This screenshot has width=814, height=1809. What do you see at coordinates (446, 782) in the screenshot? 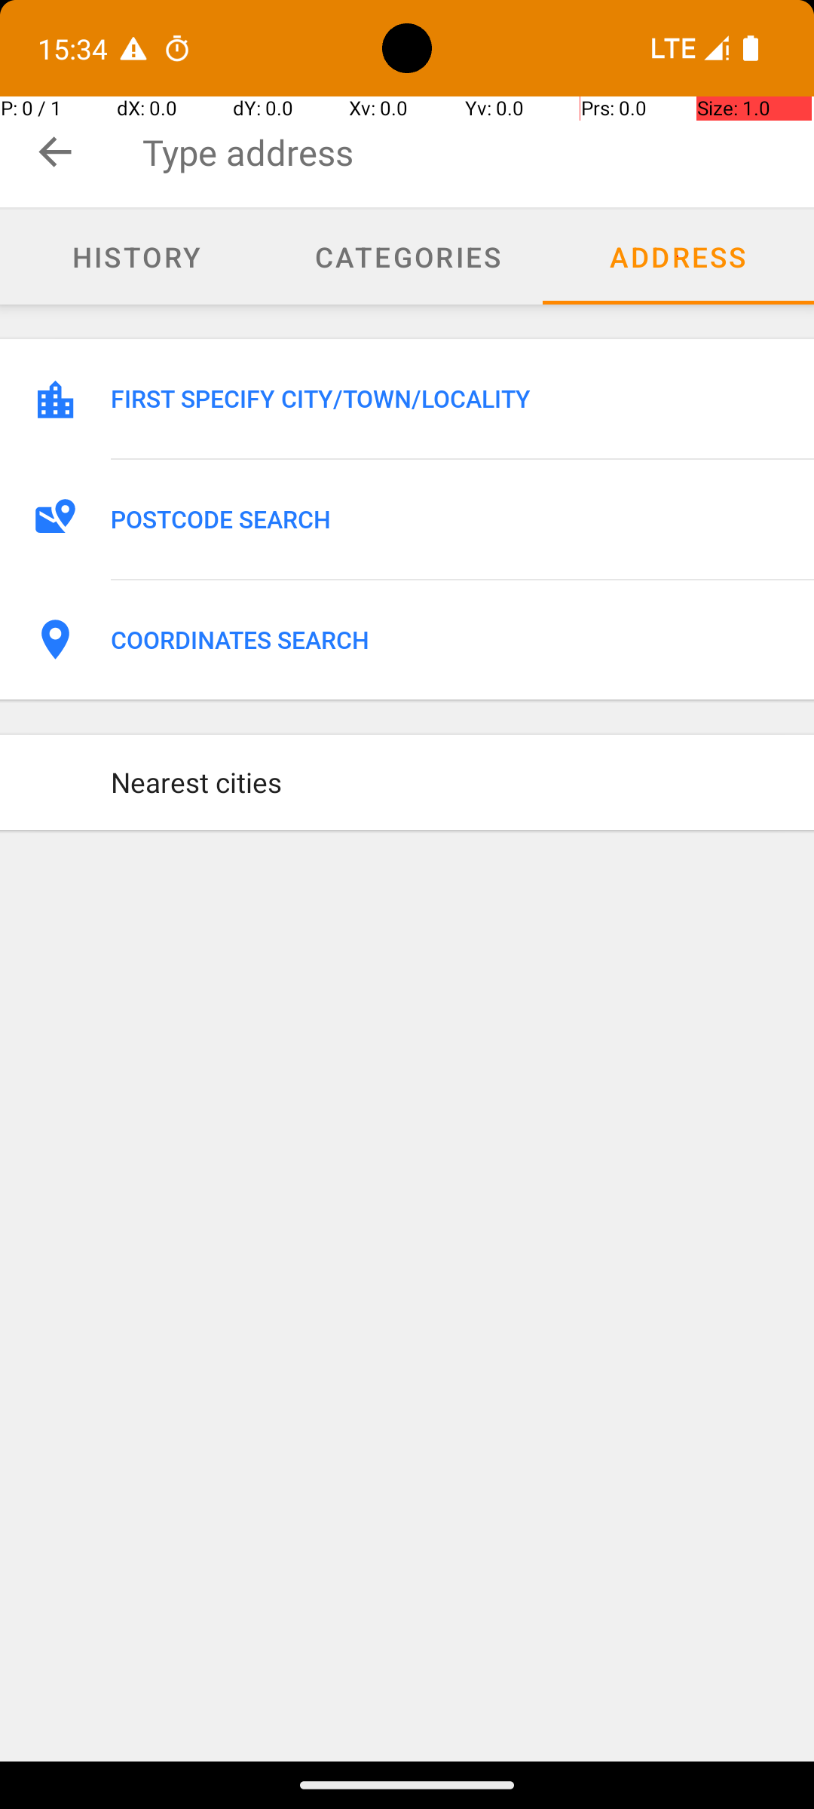
I see `Nearest cities` at bounding box center [446, 782].